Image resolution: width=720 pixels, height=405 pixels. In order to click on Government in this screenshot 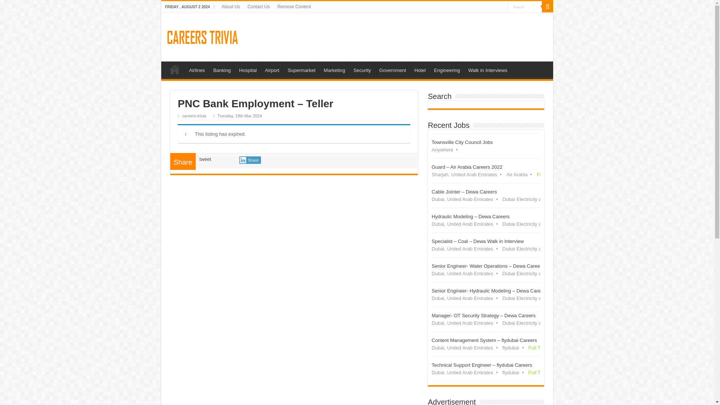, I will do `click(392, 69)`.